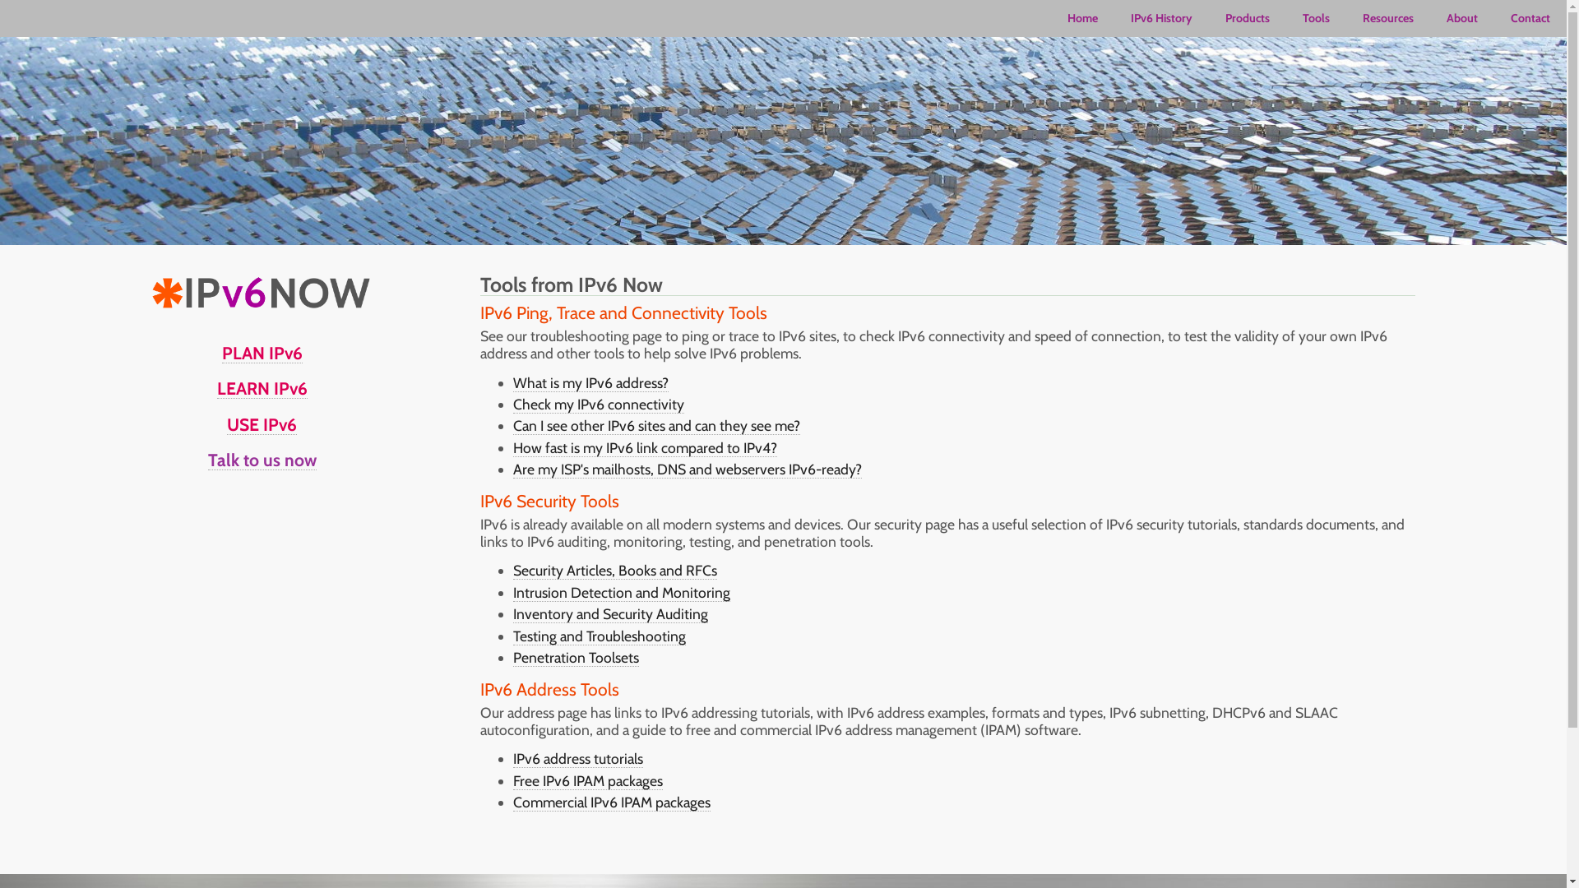 The image size is (1579, 888). I want to click on How fast is my IPv6 link compared to IPv4?, so click(645, 448).